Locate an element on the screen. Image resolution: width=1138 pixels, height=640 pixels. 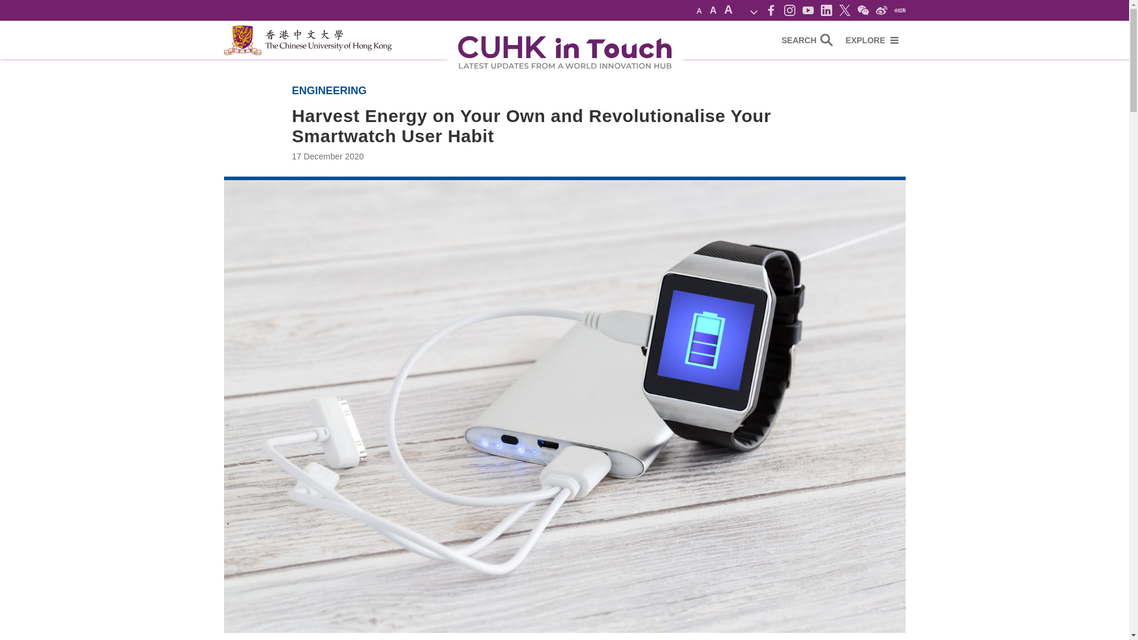
Reset font size is located at coordinates (712, 9).